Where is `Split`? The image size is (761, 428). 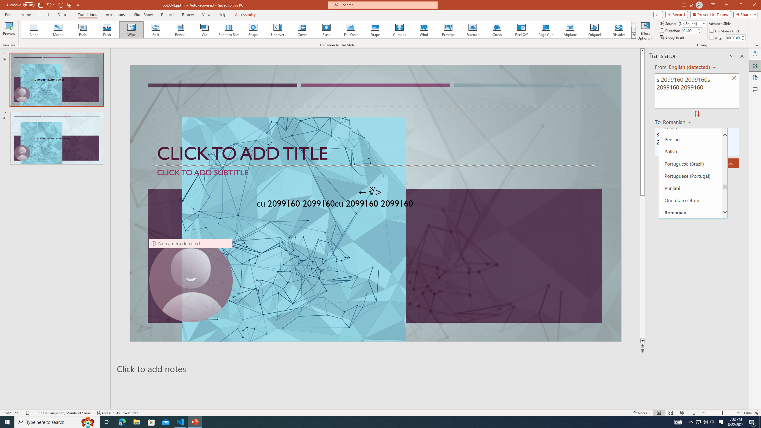 Split is located at coordinates (156, 30).